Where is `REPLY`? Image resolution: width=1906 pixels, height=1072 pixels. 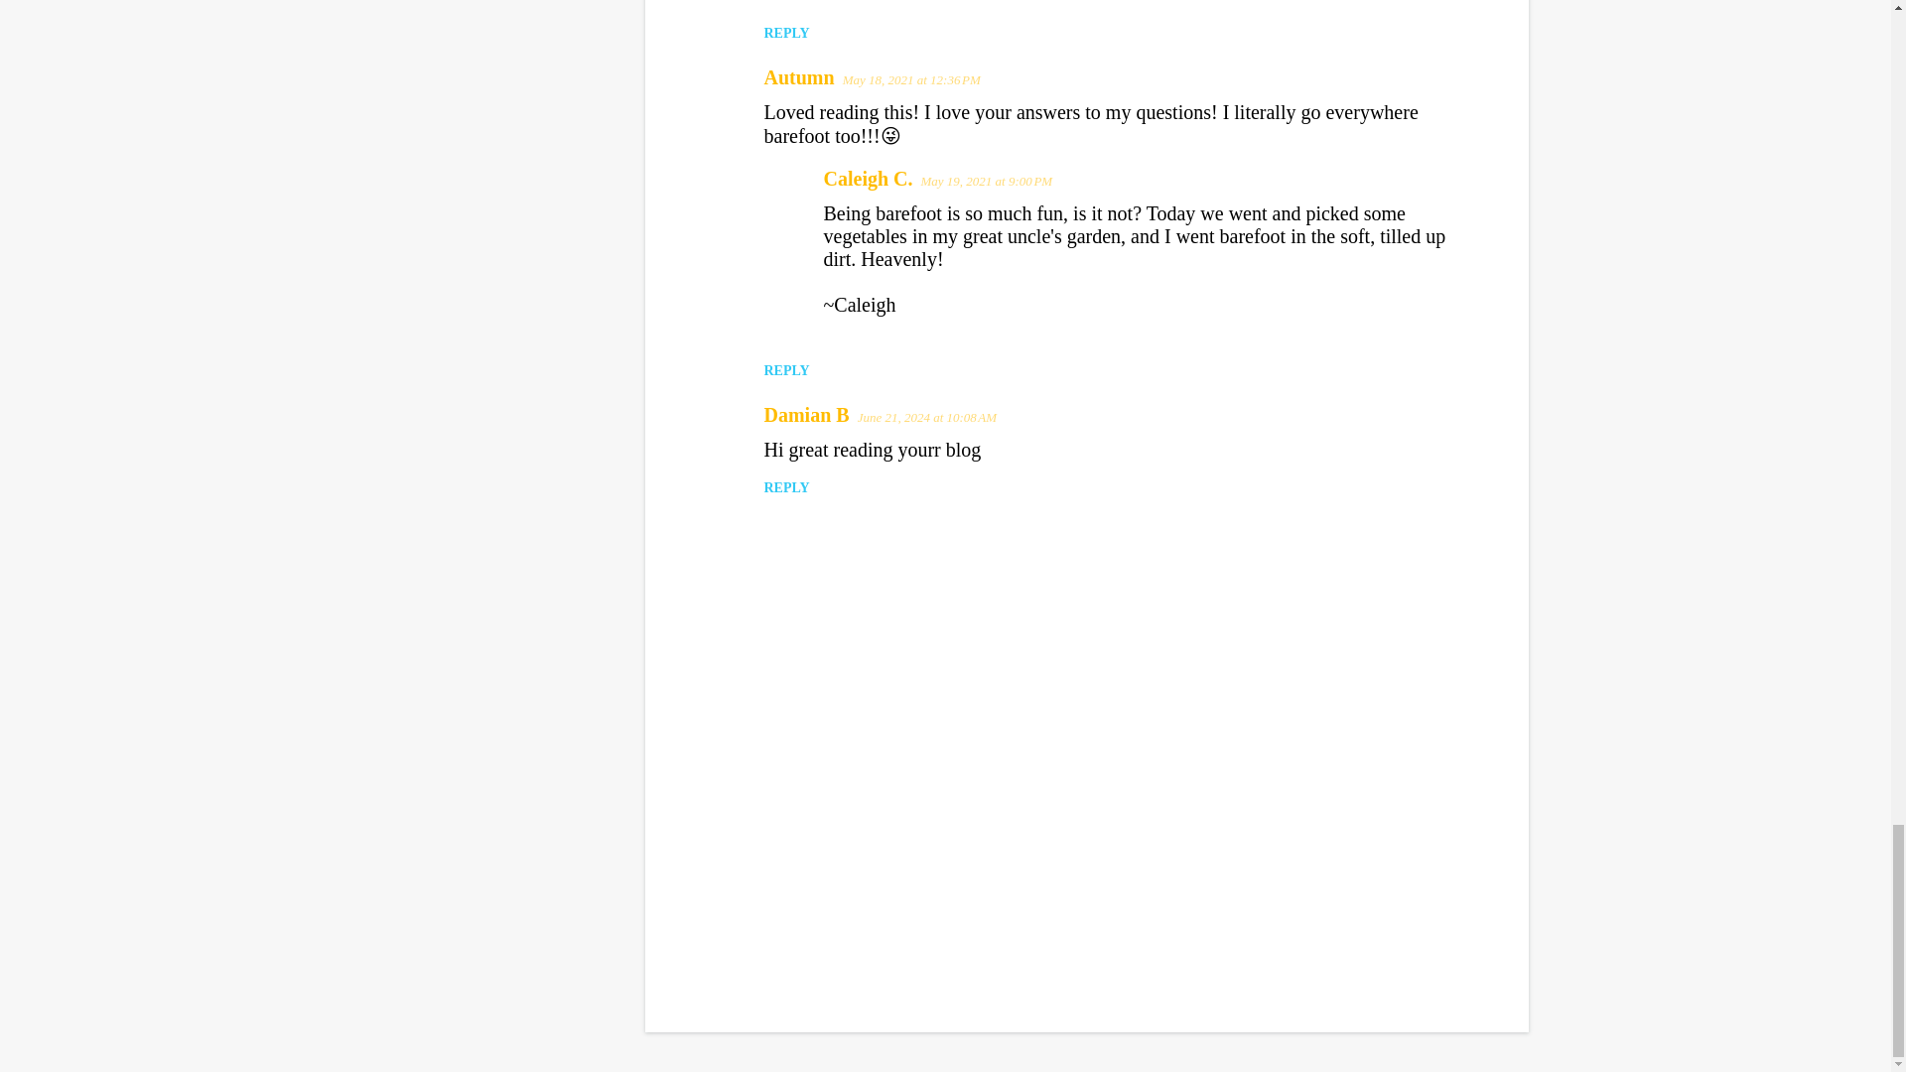
REPLY is located at coordinates (786, 33).